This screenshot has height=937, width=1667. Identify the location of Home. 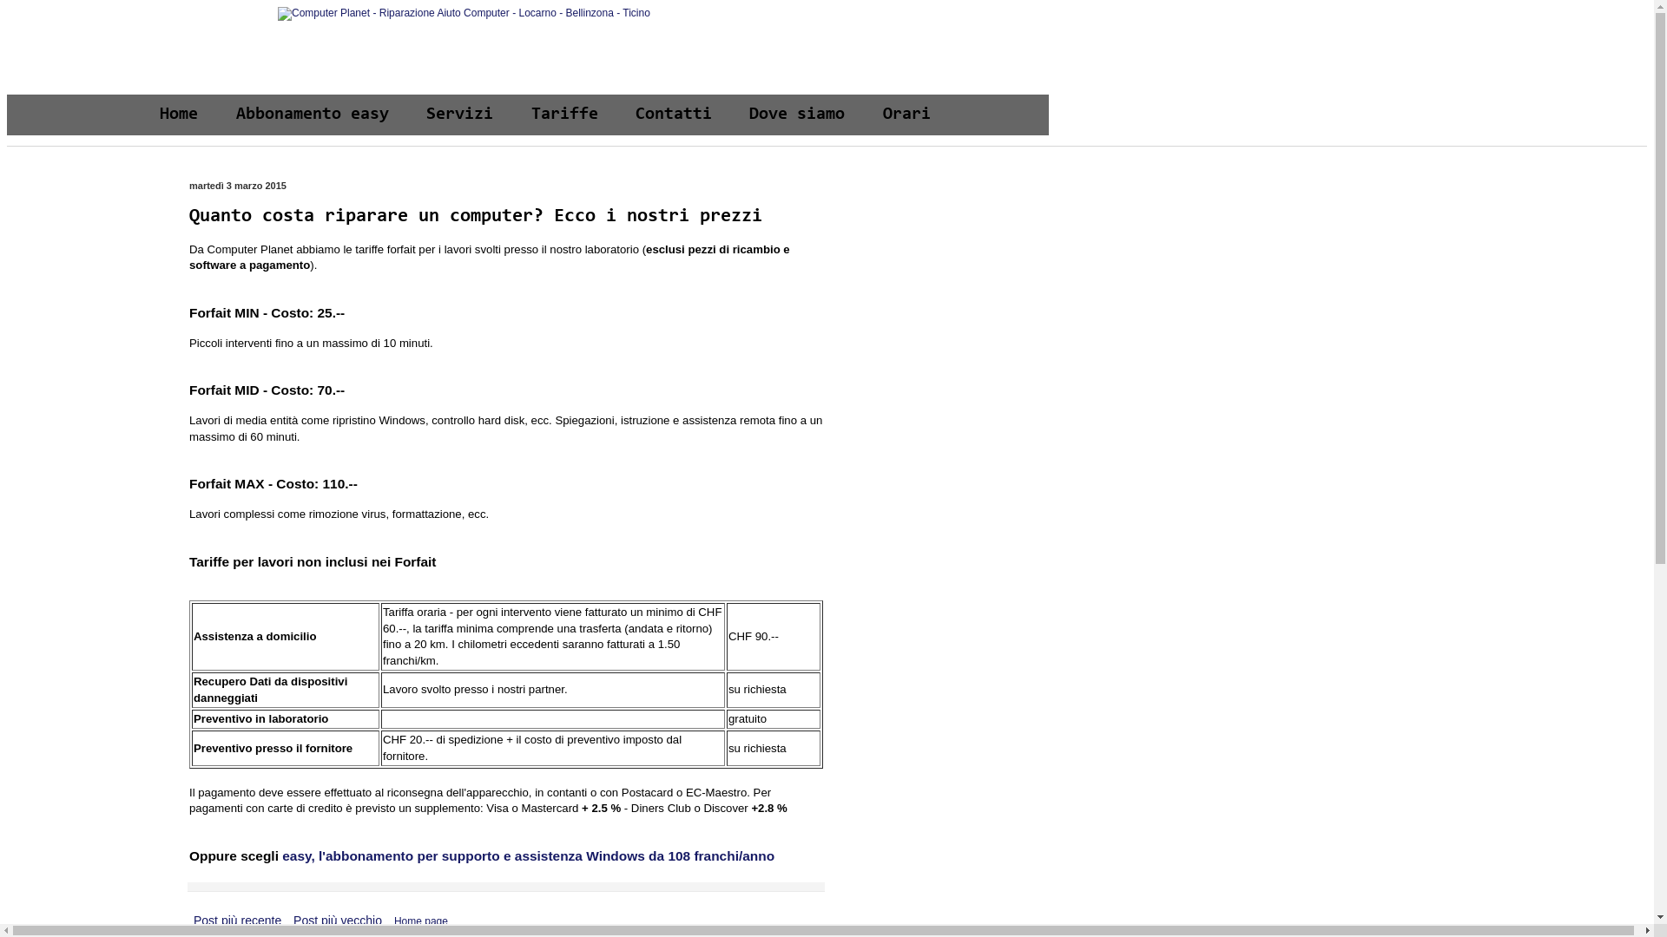
(179, 115).